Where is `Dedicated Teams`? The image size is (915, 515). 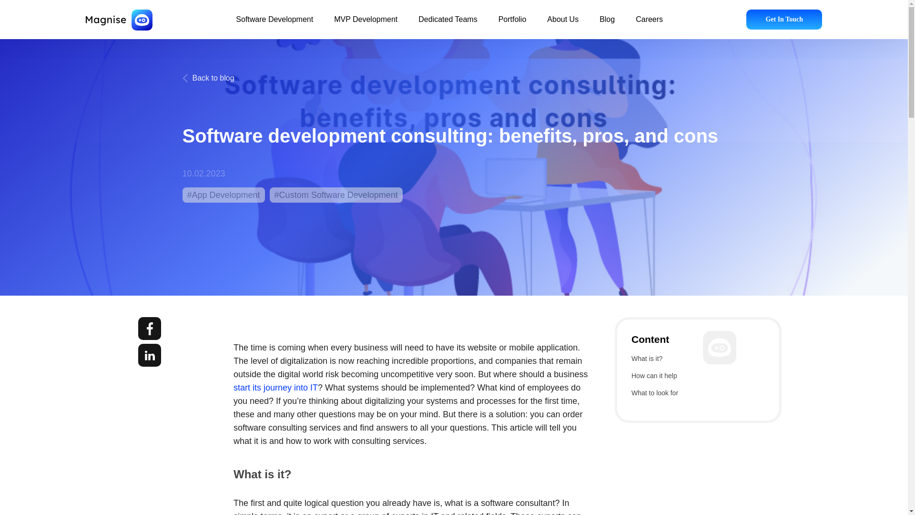
Dedicated Teams is located at coordinates (447, 24).